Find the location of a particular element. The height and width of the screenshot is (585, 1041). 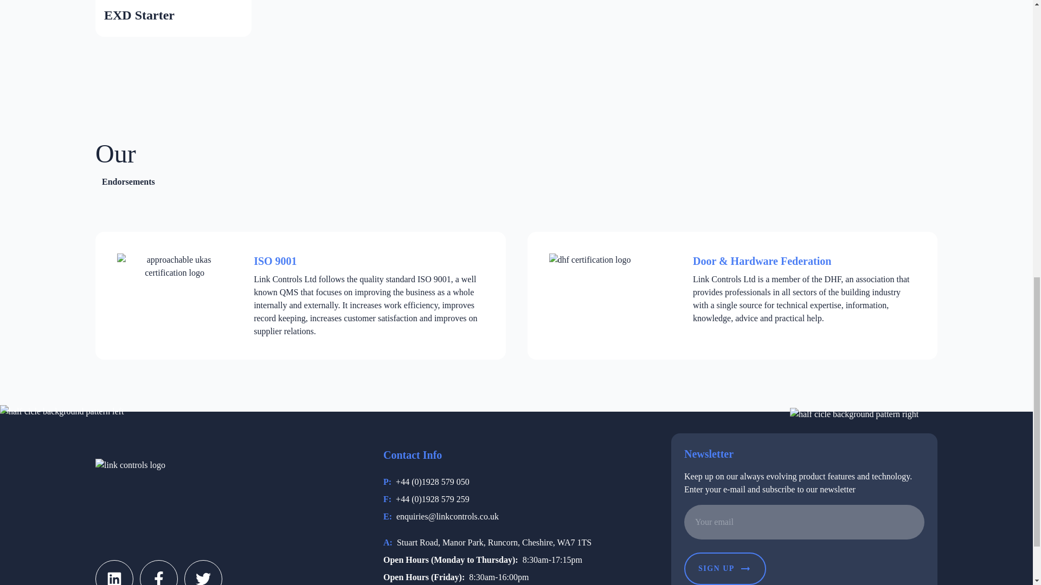

SIGN UP is located at coordinates (725, 569).